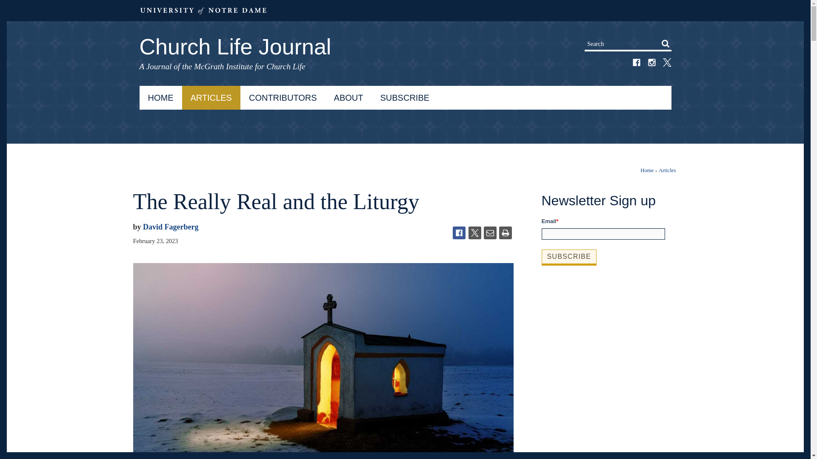 This screenshot has width=817, height=459. I want to click on McGrath Institute for Church Life, so click(250, 66).